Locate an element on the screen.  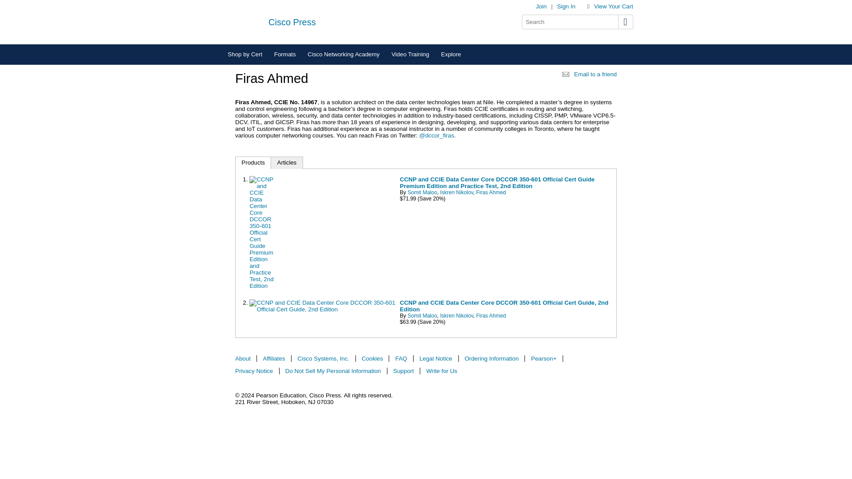
Explore is located at coordinates (451, 54).